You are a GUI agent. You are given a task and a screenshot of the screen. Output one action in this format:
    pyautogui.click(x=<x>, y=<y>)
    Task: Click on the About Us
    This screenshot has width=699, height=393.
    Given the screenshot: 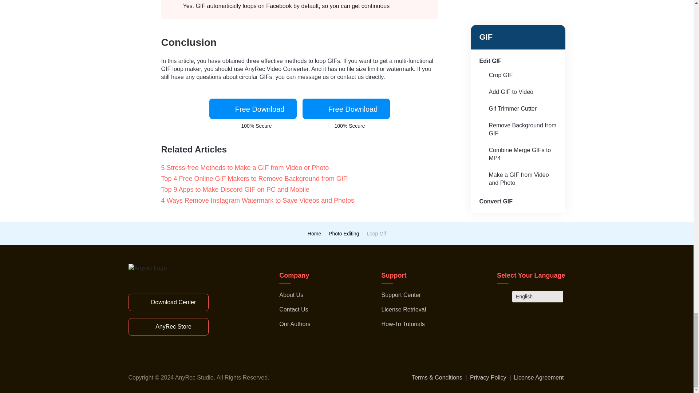 What is the action you would take?
    pyautogui.click(x=291, y=295)
    